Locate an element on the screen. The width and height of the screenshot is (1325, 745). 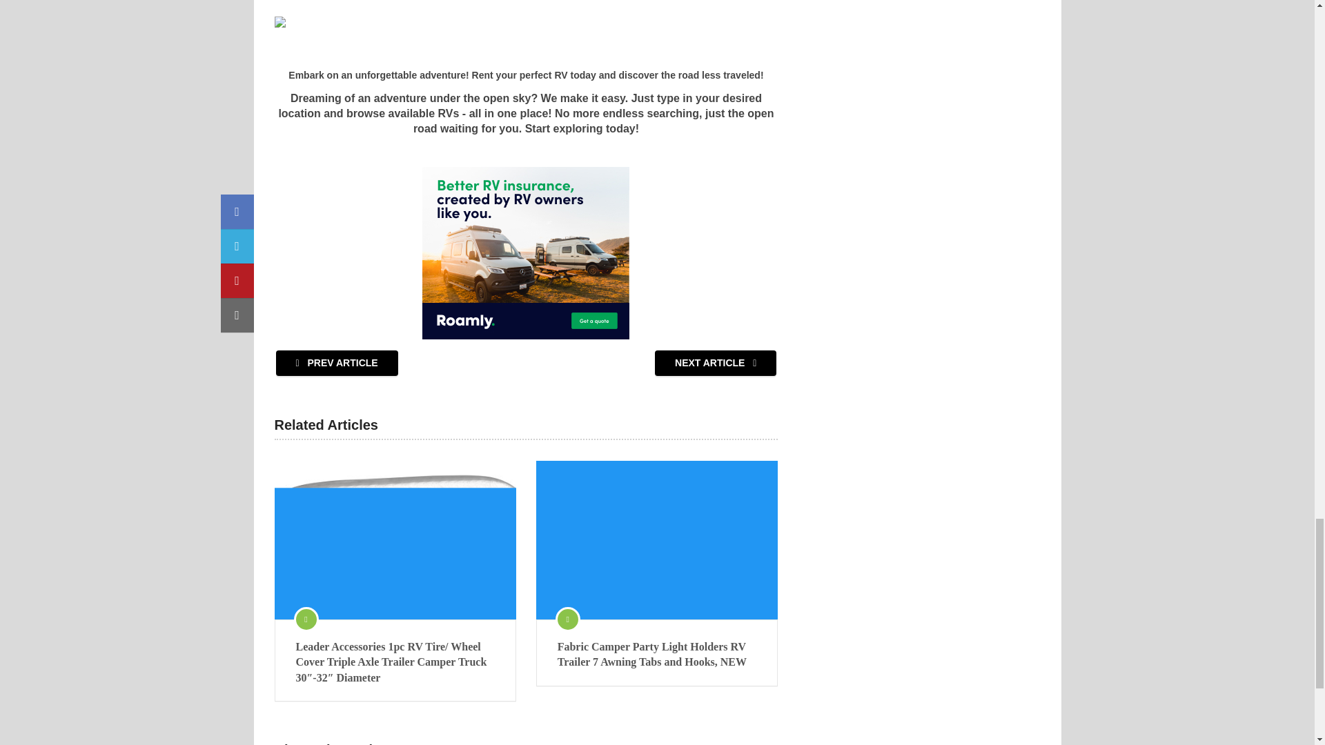
PREV ARTICLE is located at coordinates (337, 363).